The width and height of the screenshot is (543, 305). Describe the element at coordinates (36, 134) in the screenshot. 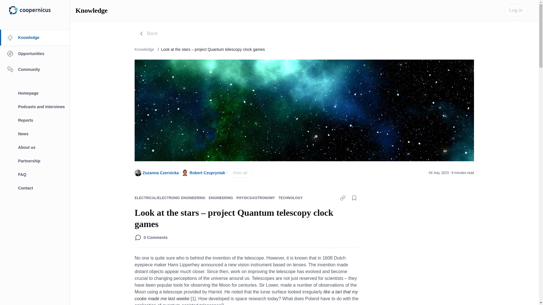

I see `News` at that location.